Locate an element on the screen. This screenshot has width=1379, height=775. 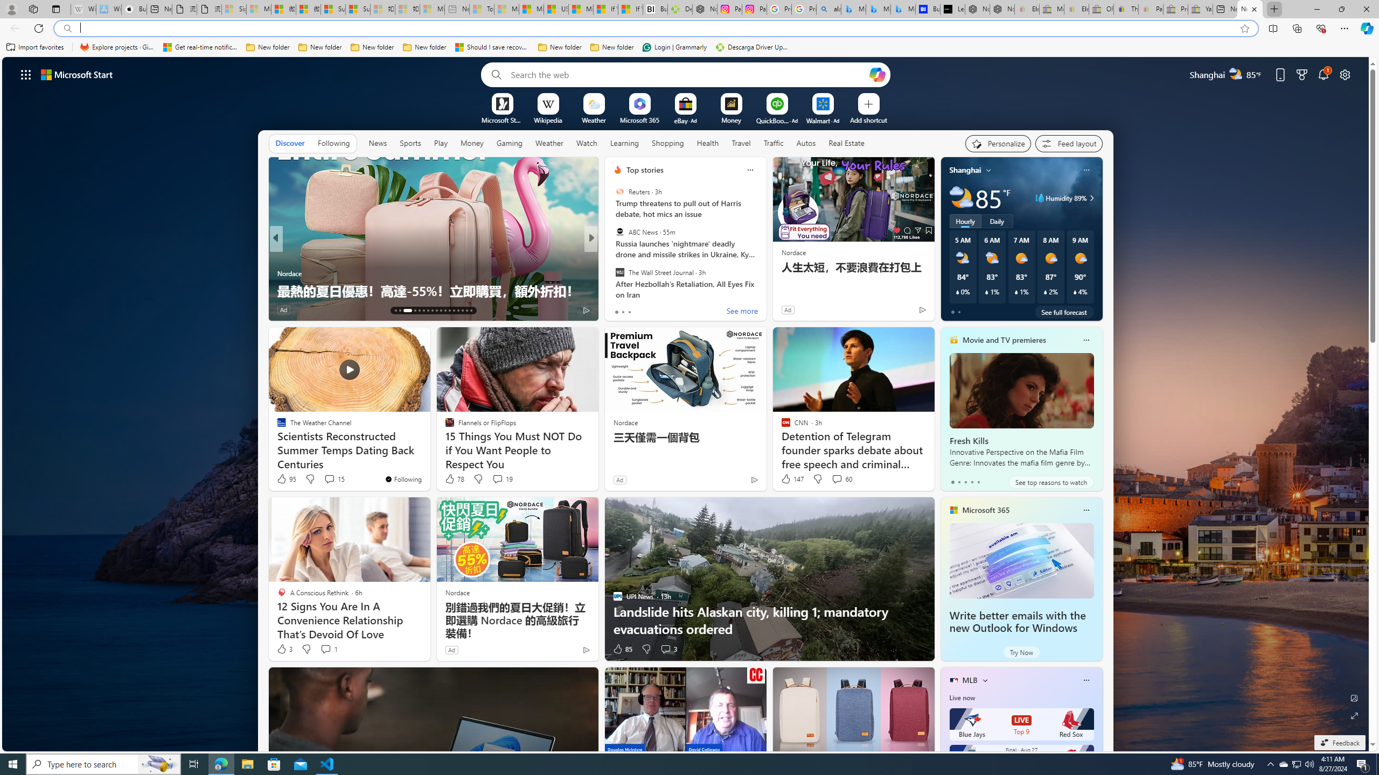
AutomationID: tab-14 is located at coordinates (400, 311).